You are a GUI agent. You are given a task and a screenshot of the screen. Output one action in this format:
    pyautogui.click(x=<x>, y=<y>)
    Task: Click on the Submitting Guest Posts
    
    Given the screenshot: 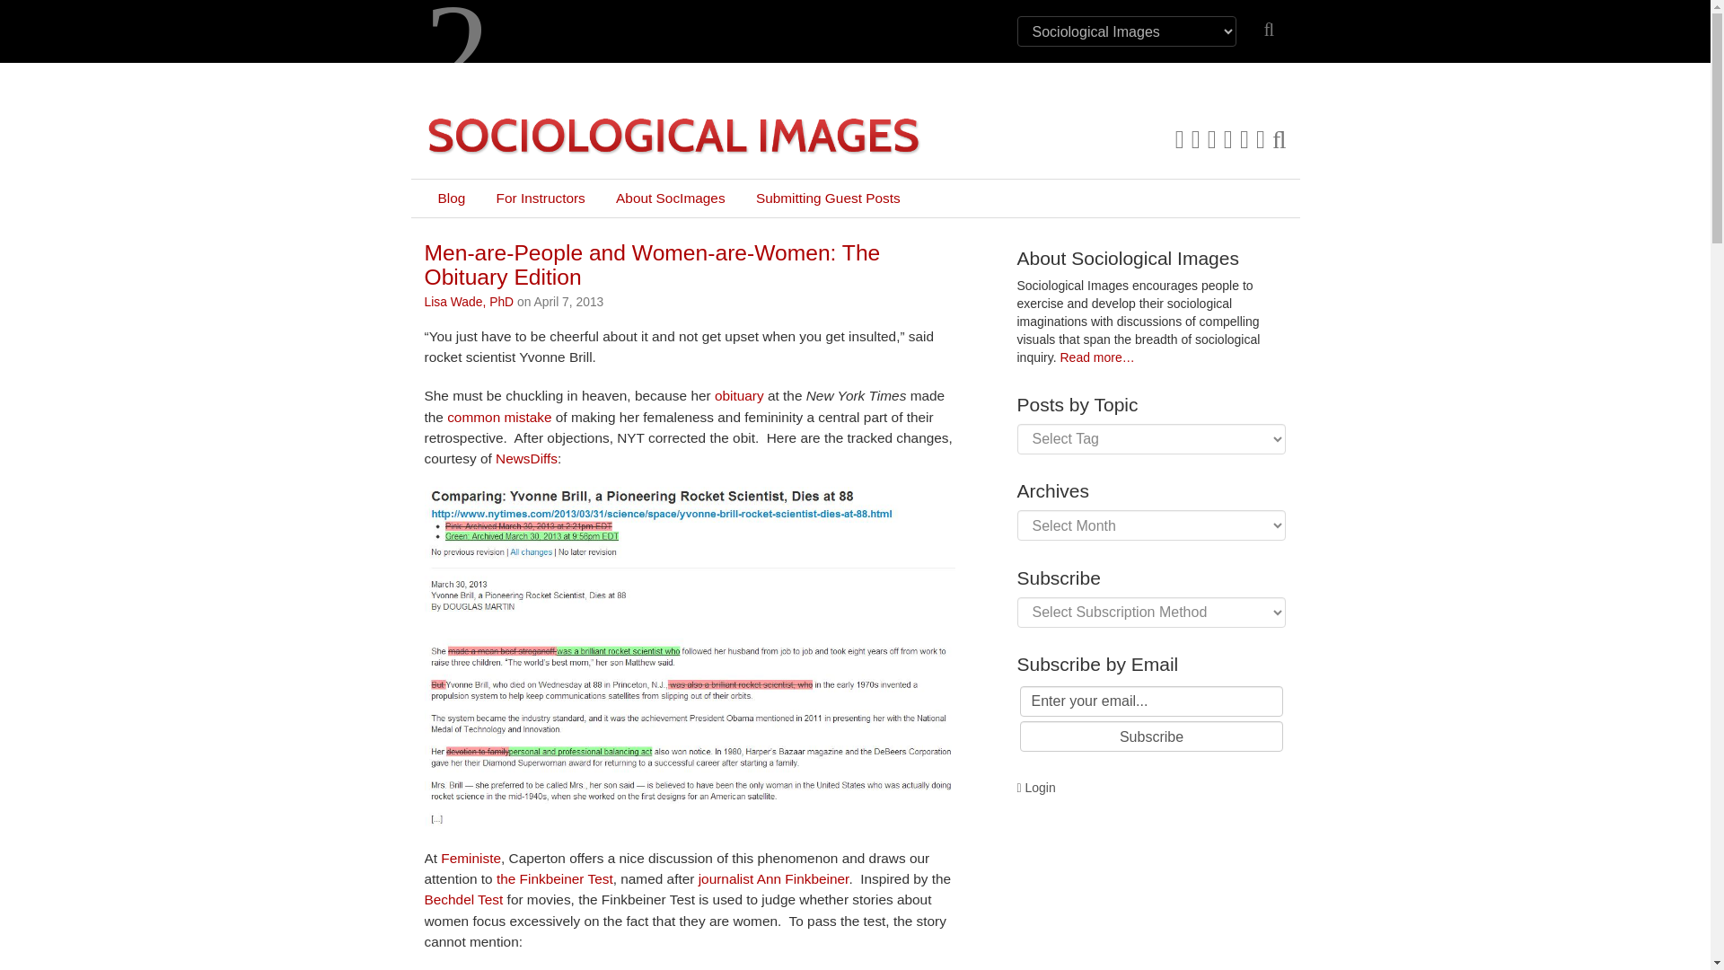 What is the action you would take?
    pyautogui.click(x=828, y=198)
    